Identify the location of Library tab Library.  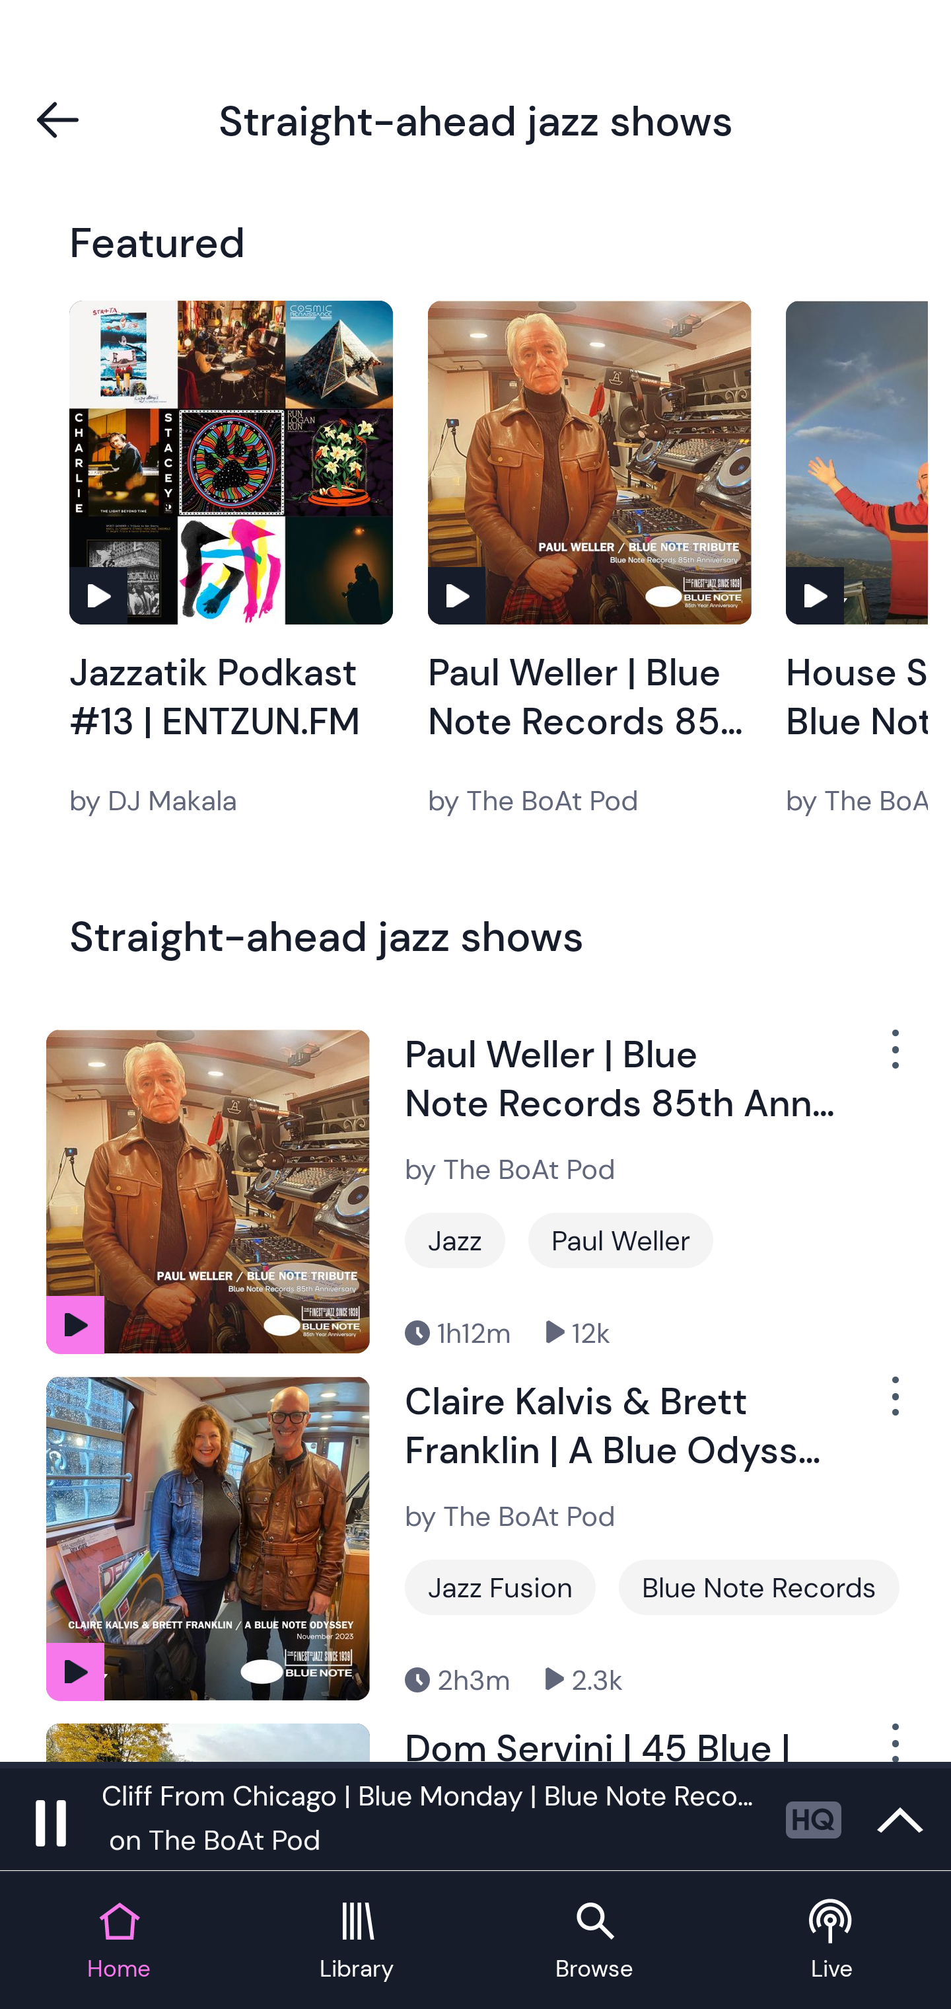
(357, 1942).